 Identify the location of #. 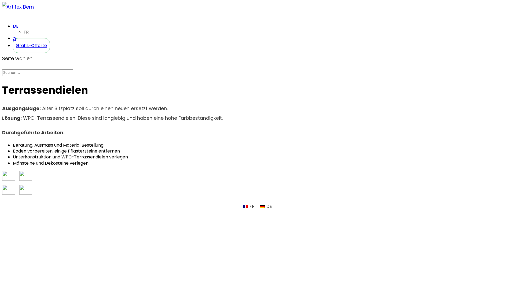
(14, 42).